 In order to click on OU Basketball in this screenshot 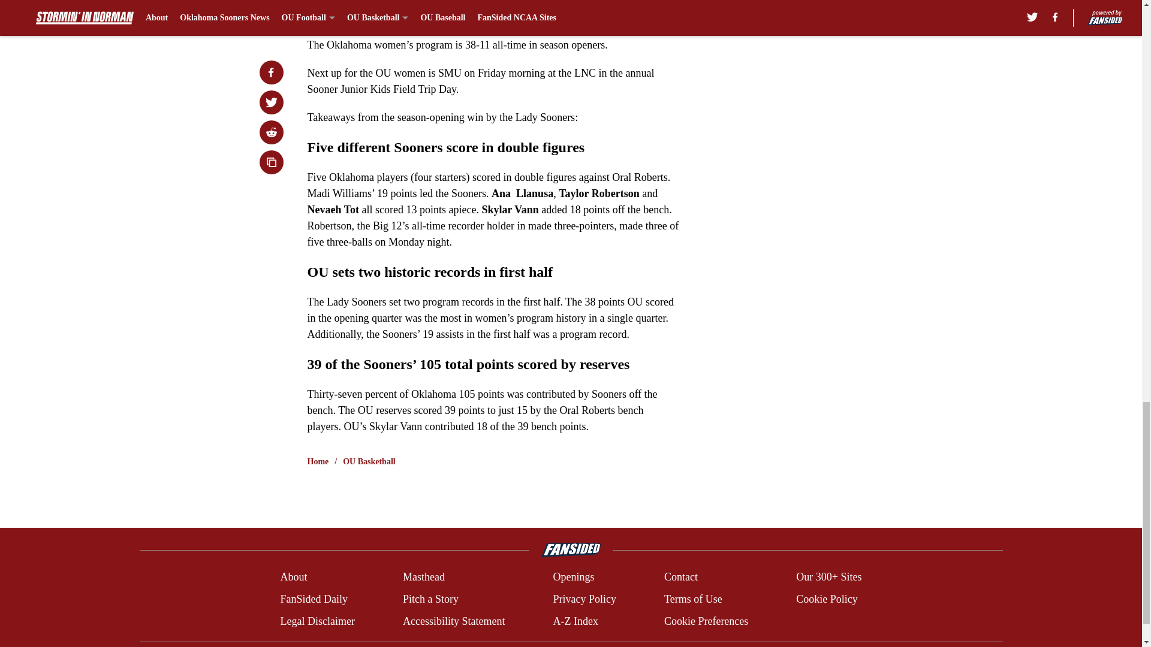, I will do `click(369, 461)`.